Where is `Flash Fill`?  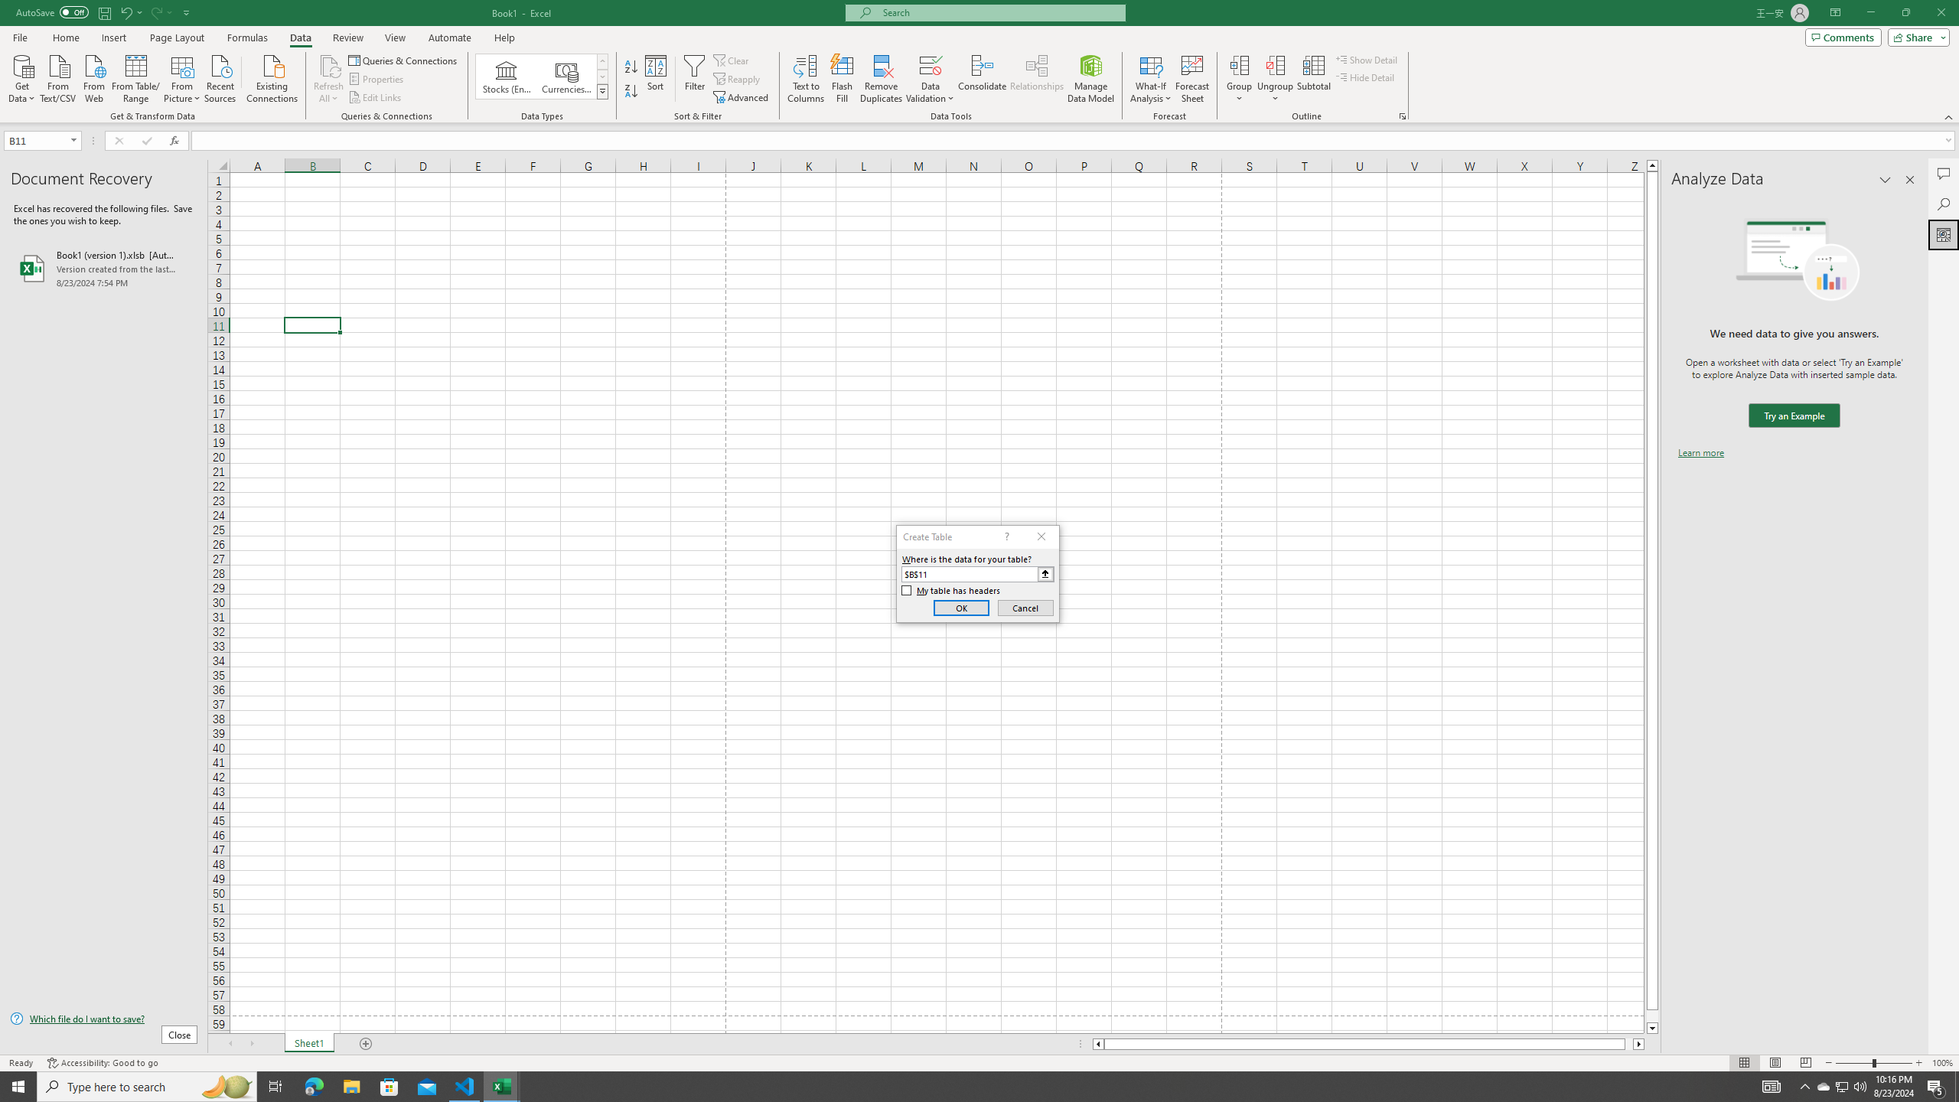
Flash Fill is located at coordinates (842, 79).